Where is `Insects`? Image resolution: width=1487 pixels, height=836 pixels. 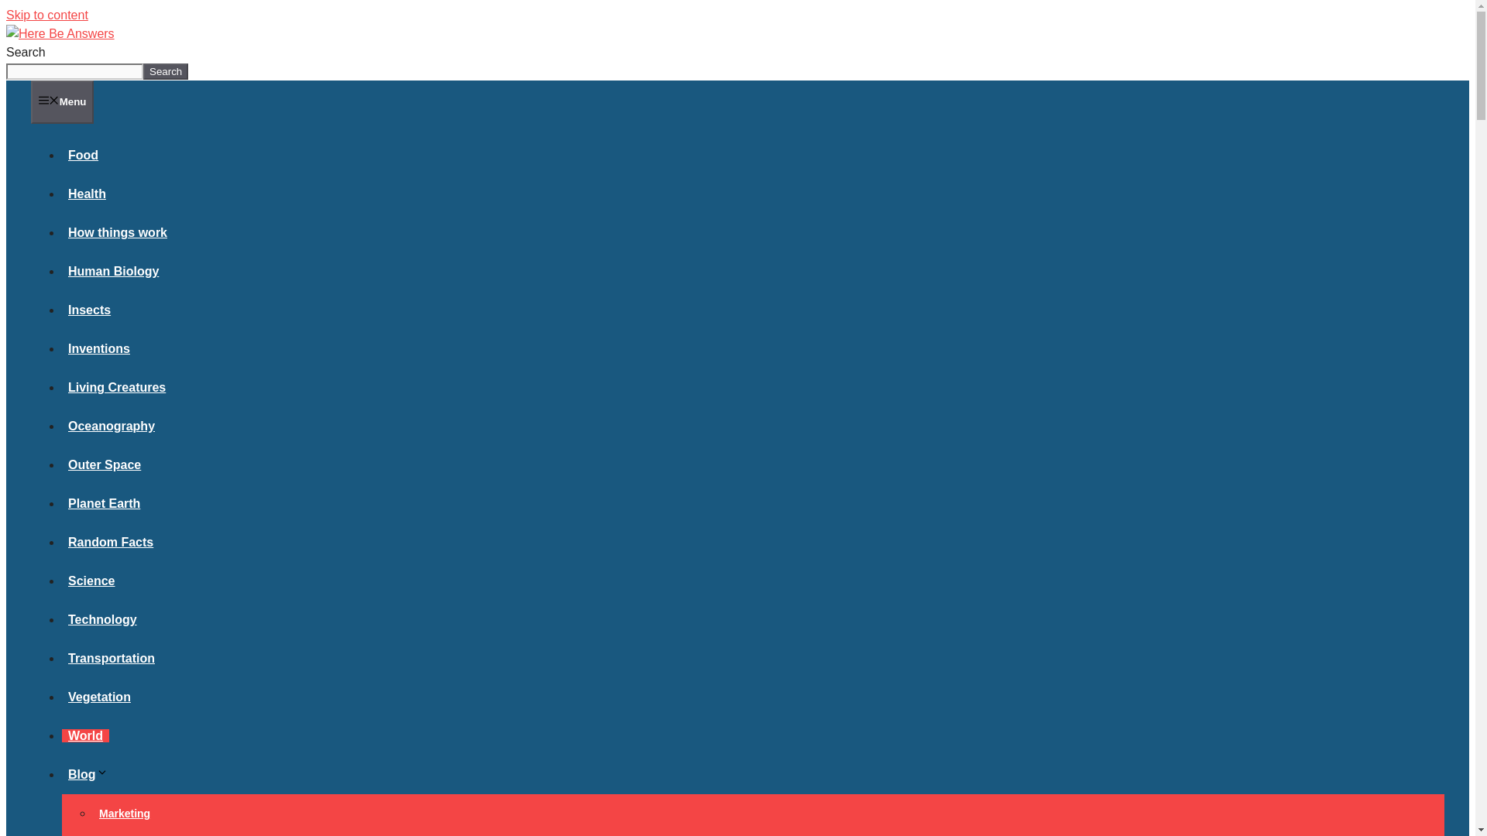
Insects is located at coordinates (90, 310).